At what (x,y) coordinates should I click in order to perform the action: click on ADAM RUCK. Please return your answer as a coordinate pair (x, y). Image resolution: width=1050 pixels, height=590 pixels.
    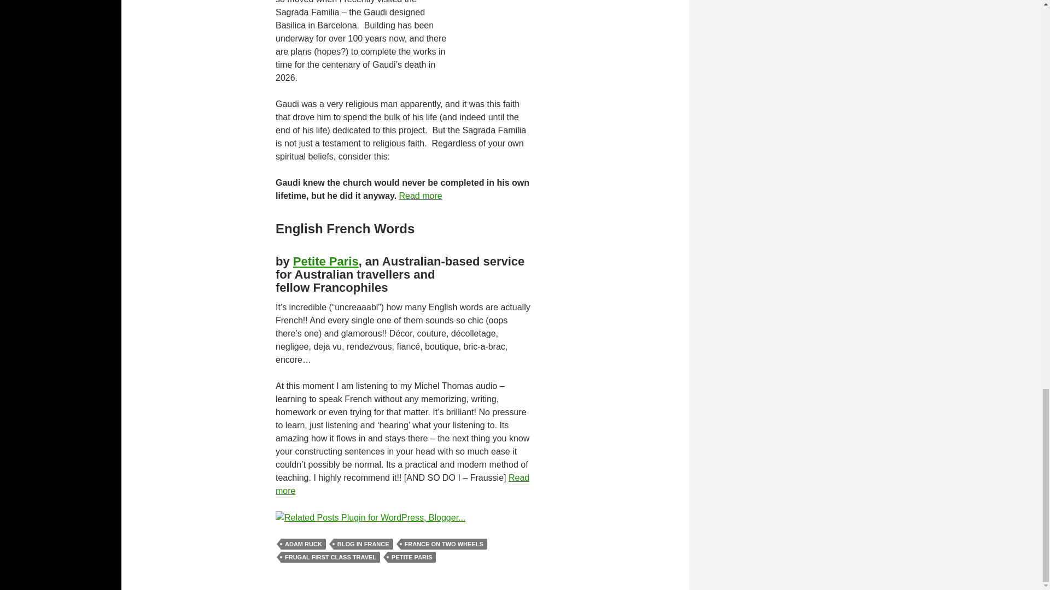
    Looking at the image, I should click on (303, 544).